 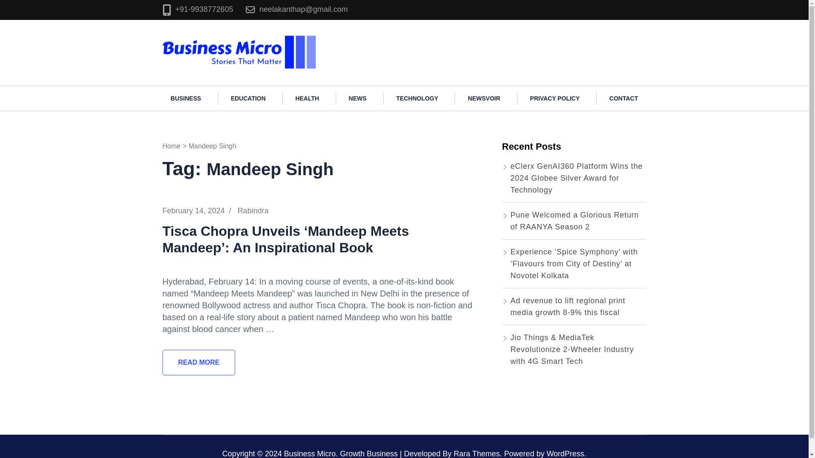 What do you see at coordinates (483, 98) in the screenshot?
I see `NEWSVOIR` at bounding box center [483, 98].